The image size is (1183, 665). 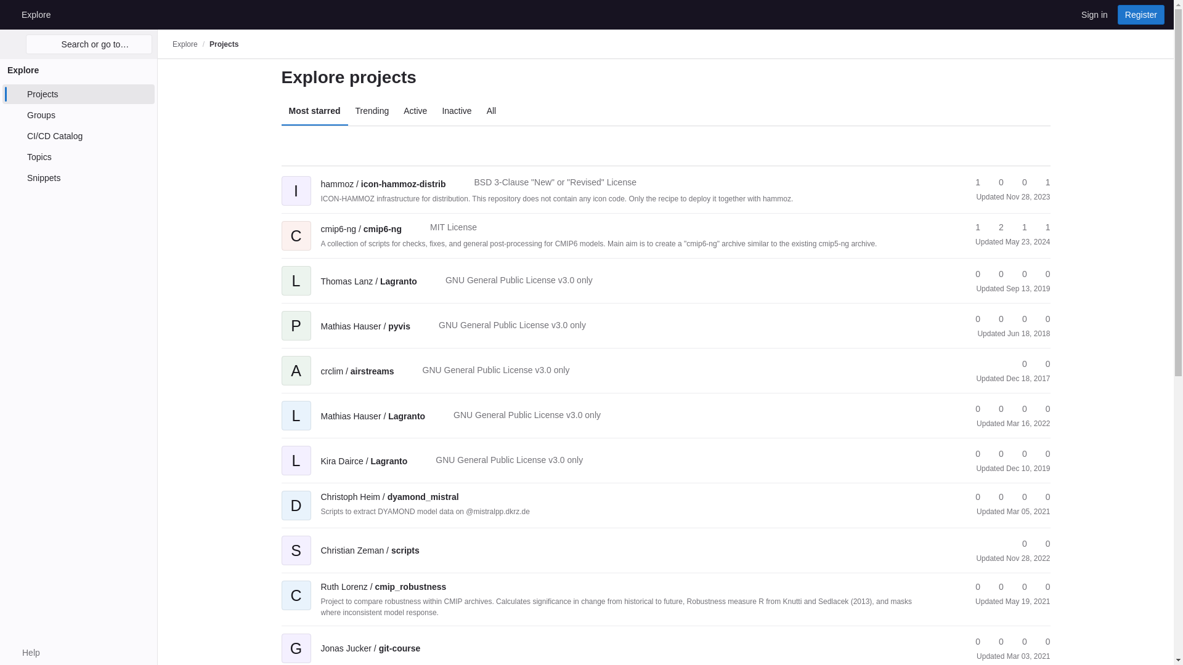 I want to click on 0, so click(x=996, y=182).